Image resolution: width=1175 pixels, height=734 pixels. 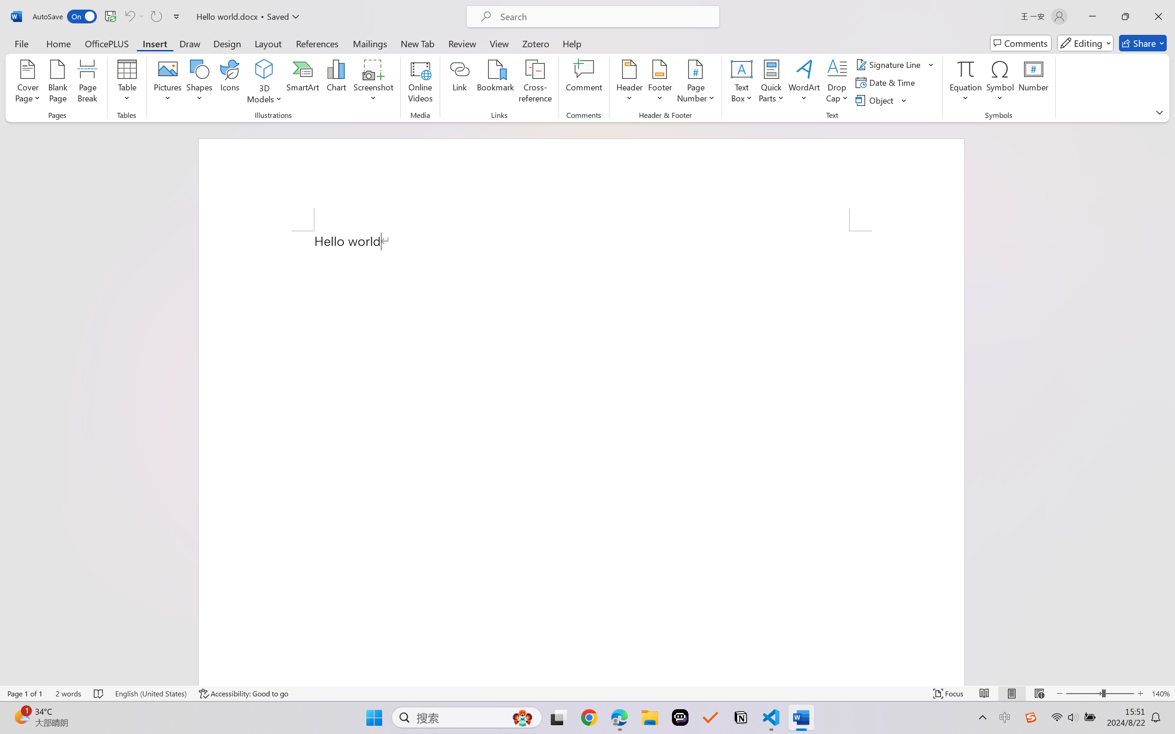 I want to click on Spelling and Grammar Check No Errors, so click(x=99, y=694).